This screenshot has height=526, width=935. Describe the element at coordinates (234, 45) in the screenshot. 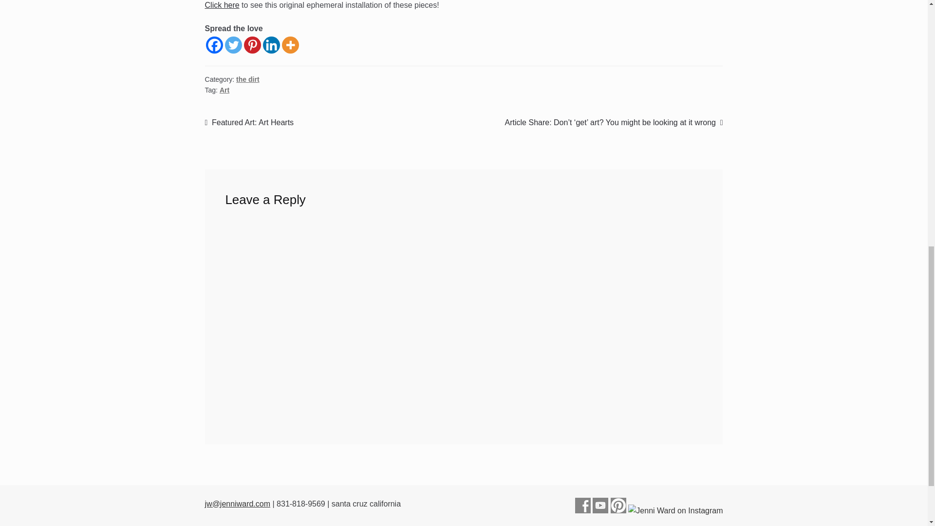

I see `Twitter` at that location.